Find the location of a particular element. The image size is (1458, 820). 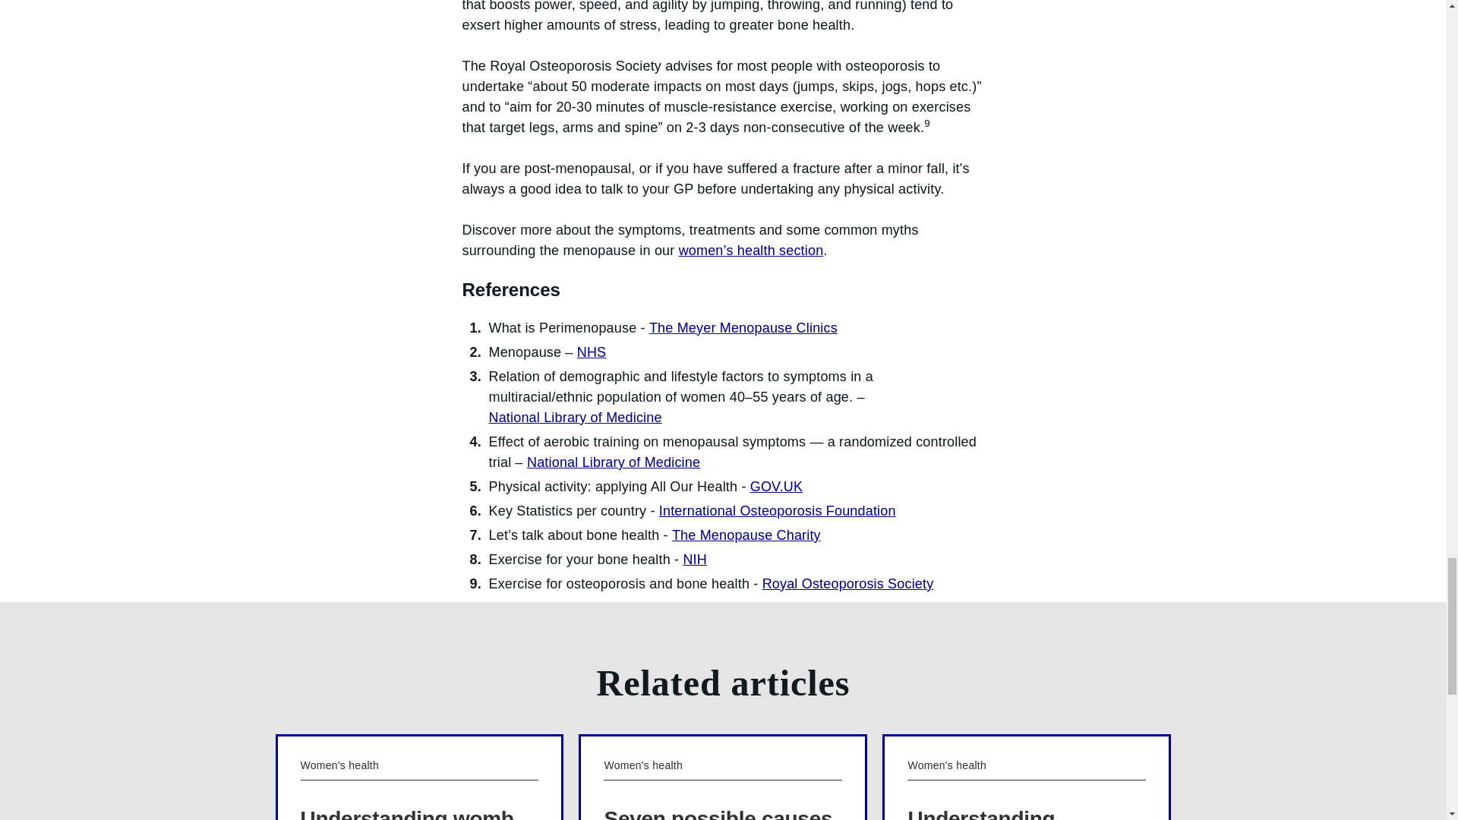

National Library of Medicine is located at coordinates (575, 418).